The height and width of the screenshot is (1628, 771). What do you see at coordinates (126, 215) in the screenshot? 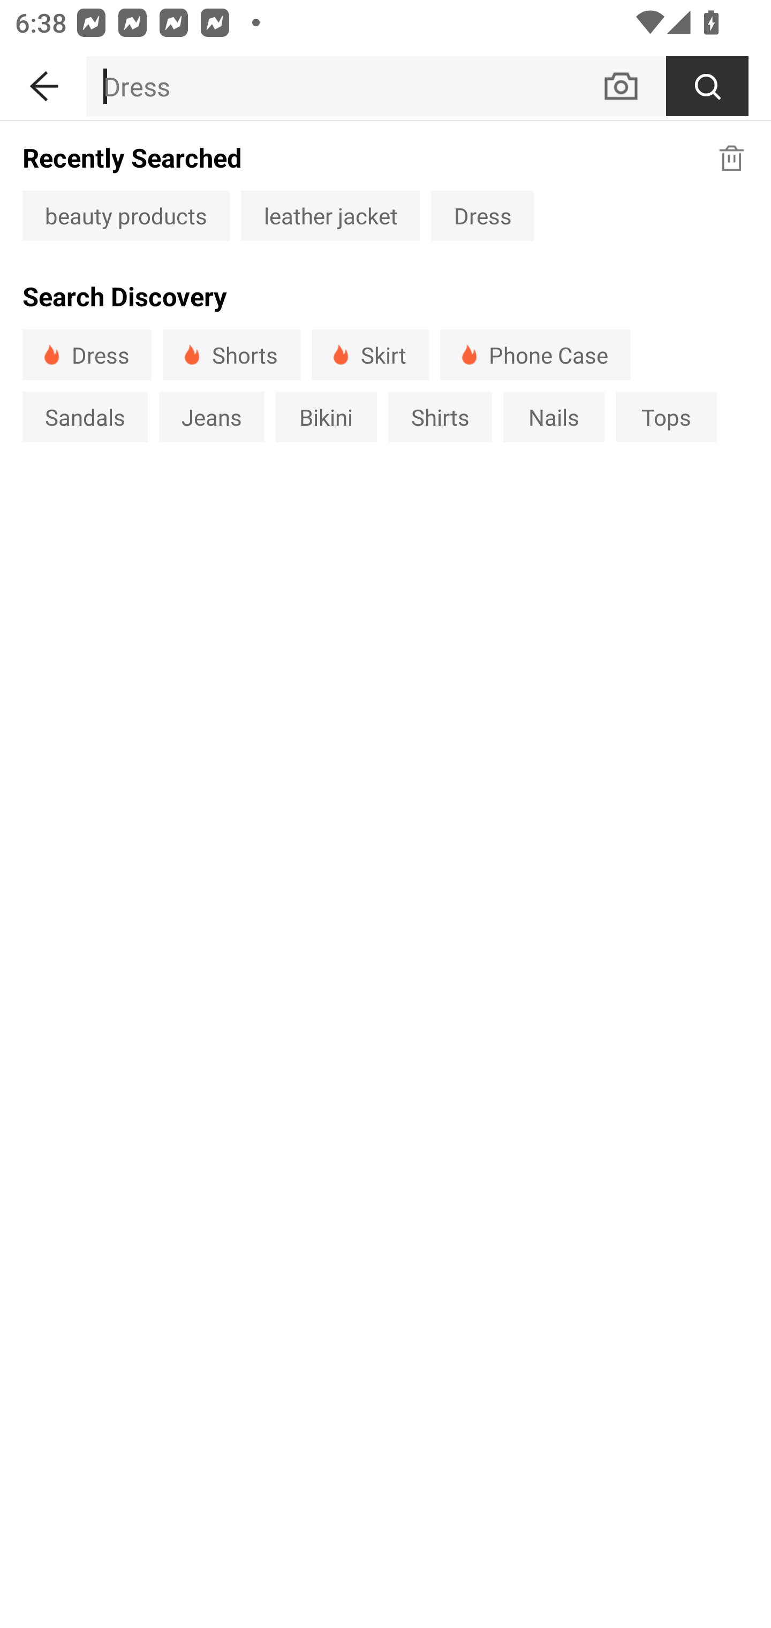
I see `beauty products` at bounding box center [126, 215].